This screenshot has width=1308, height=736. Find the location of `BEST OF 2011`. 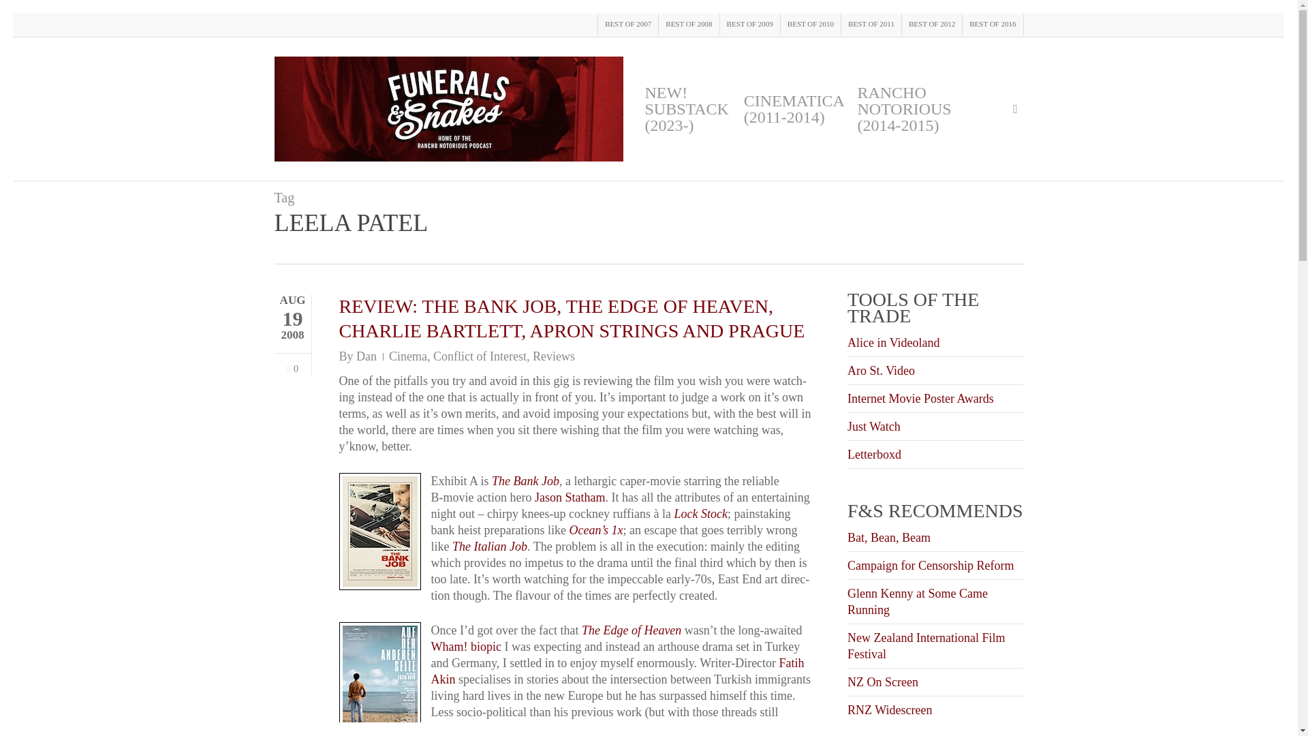

BEST OF 2011 is located at coordinates (871, 24).